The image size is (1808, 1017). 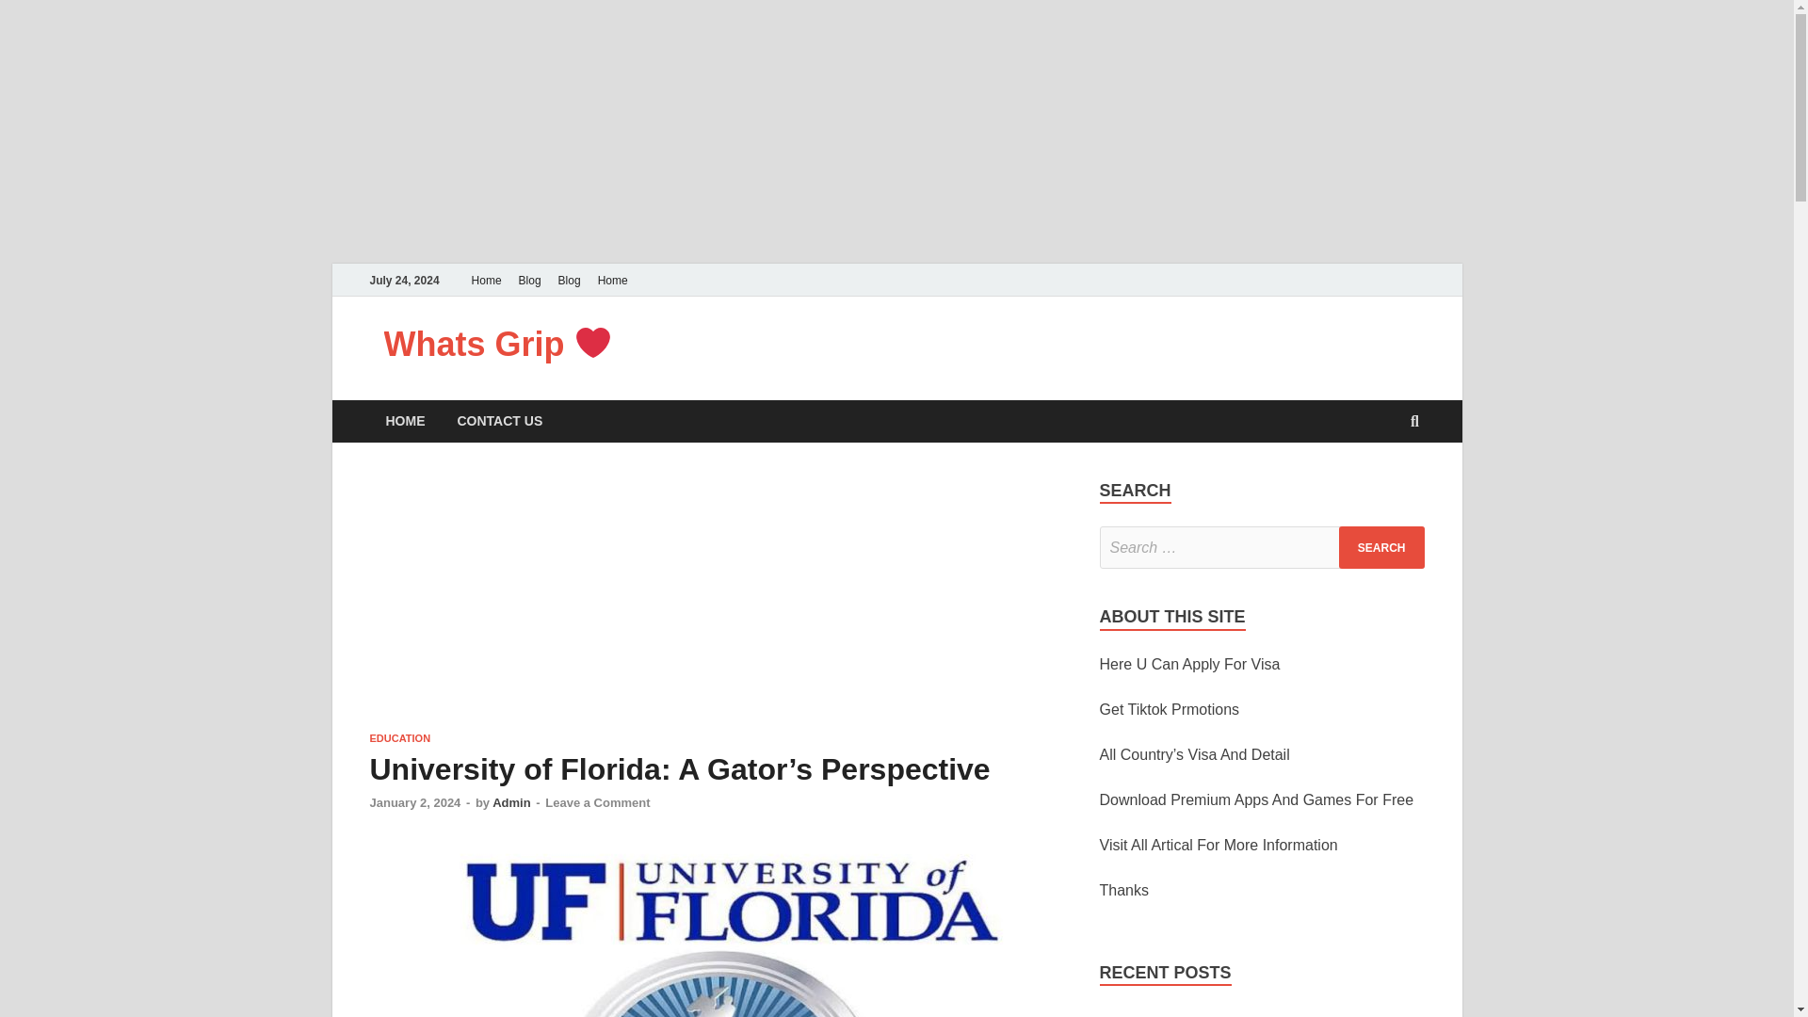 What do you see at coordinates (497, 343) in the screenshot?
I see `Whats Grip` at bounding box center [497, 343].